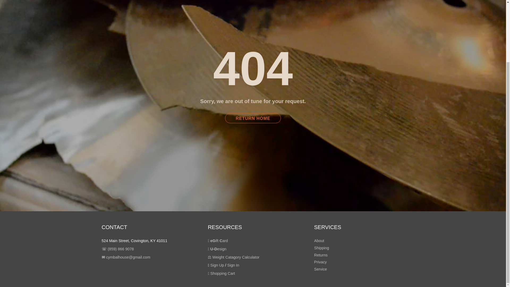 This screenshot has width=510, height=287. I want to click on U-Design, so click(217, 249).